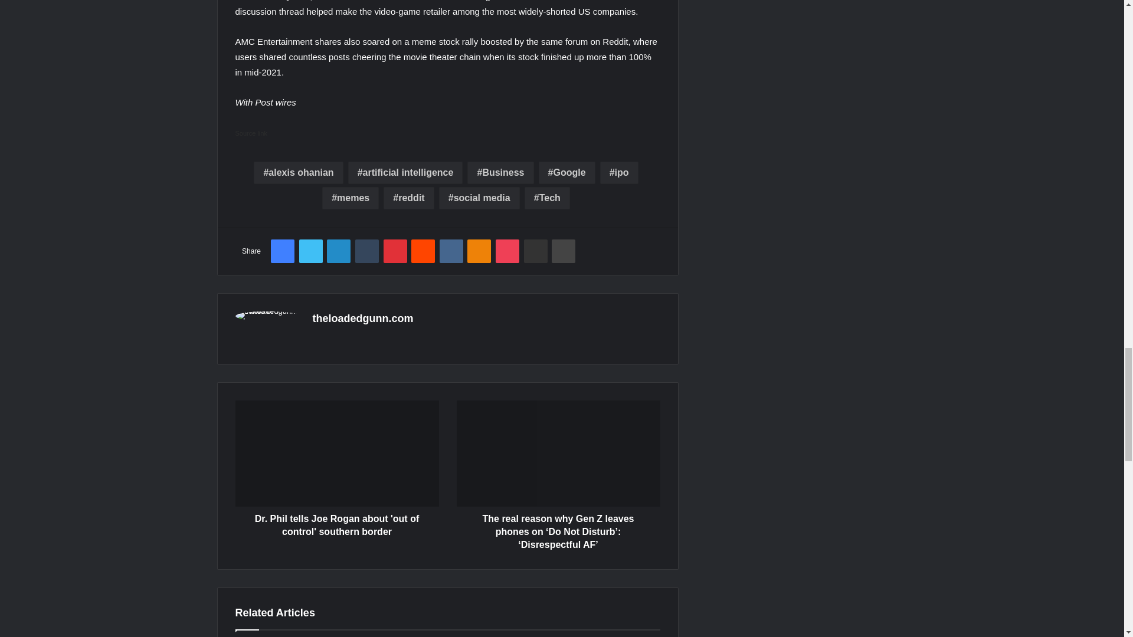  What do you see at coordinates (405, 173) in the screenshot?
I see `artificial intelligence` at bounding box center [405, 173].